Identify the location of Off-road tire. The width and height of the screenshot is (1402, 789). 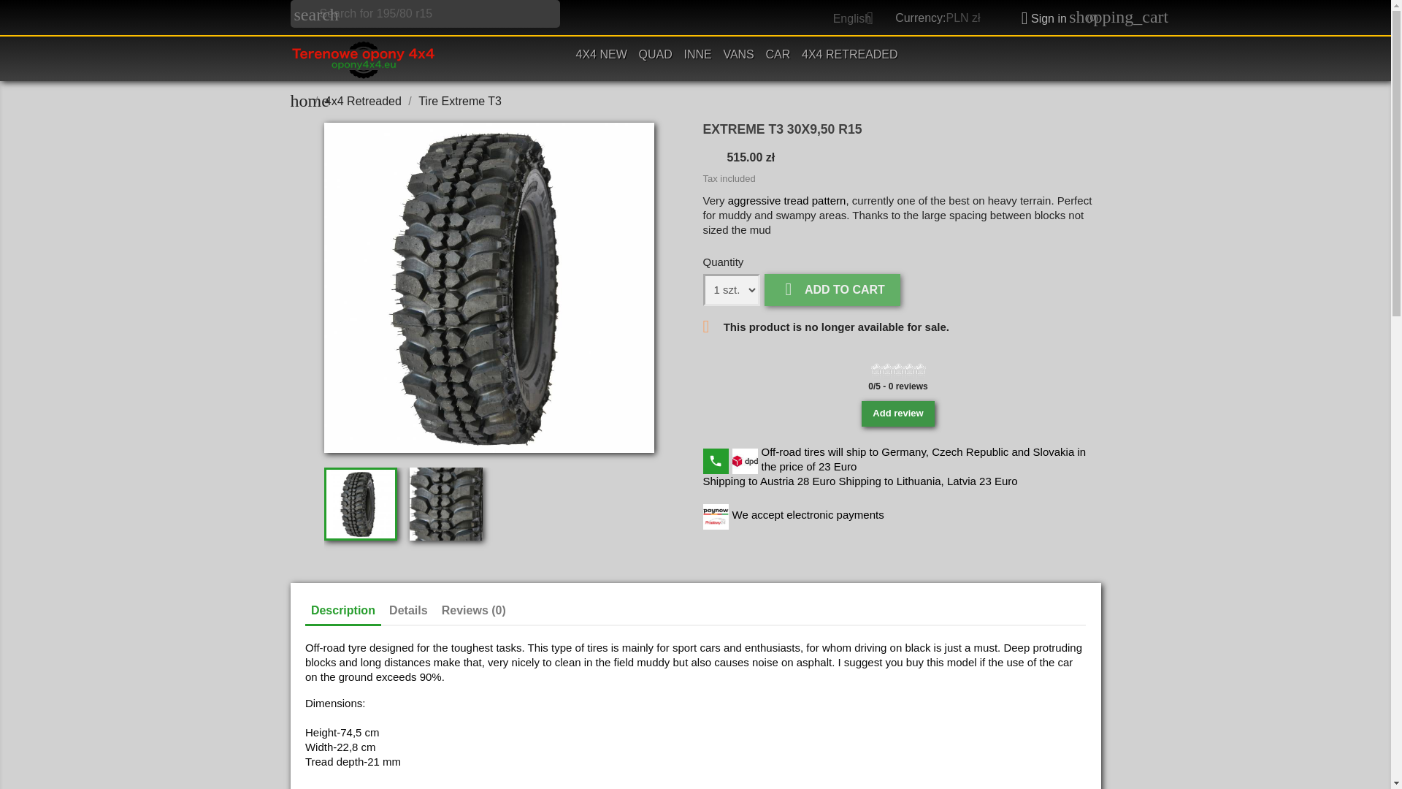
(787, 200).